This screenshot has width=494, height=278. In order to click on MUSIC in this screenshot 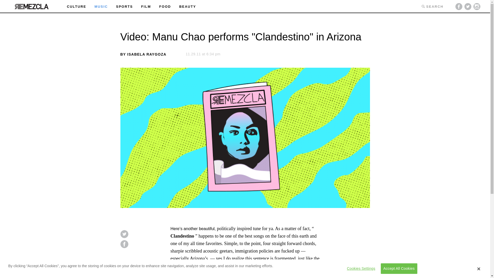, I will do `click(101, 7)`.